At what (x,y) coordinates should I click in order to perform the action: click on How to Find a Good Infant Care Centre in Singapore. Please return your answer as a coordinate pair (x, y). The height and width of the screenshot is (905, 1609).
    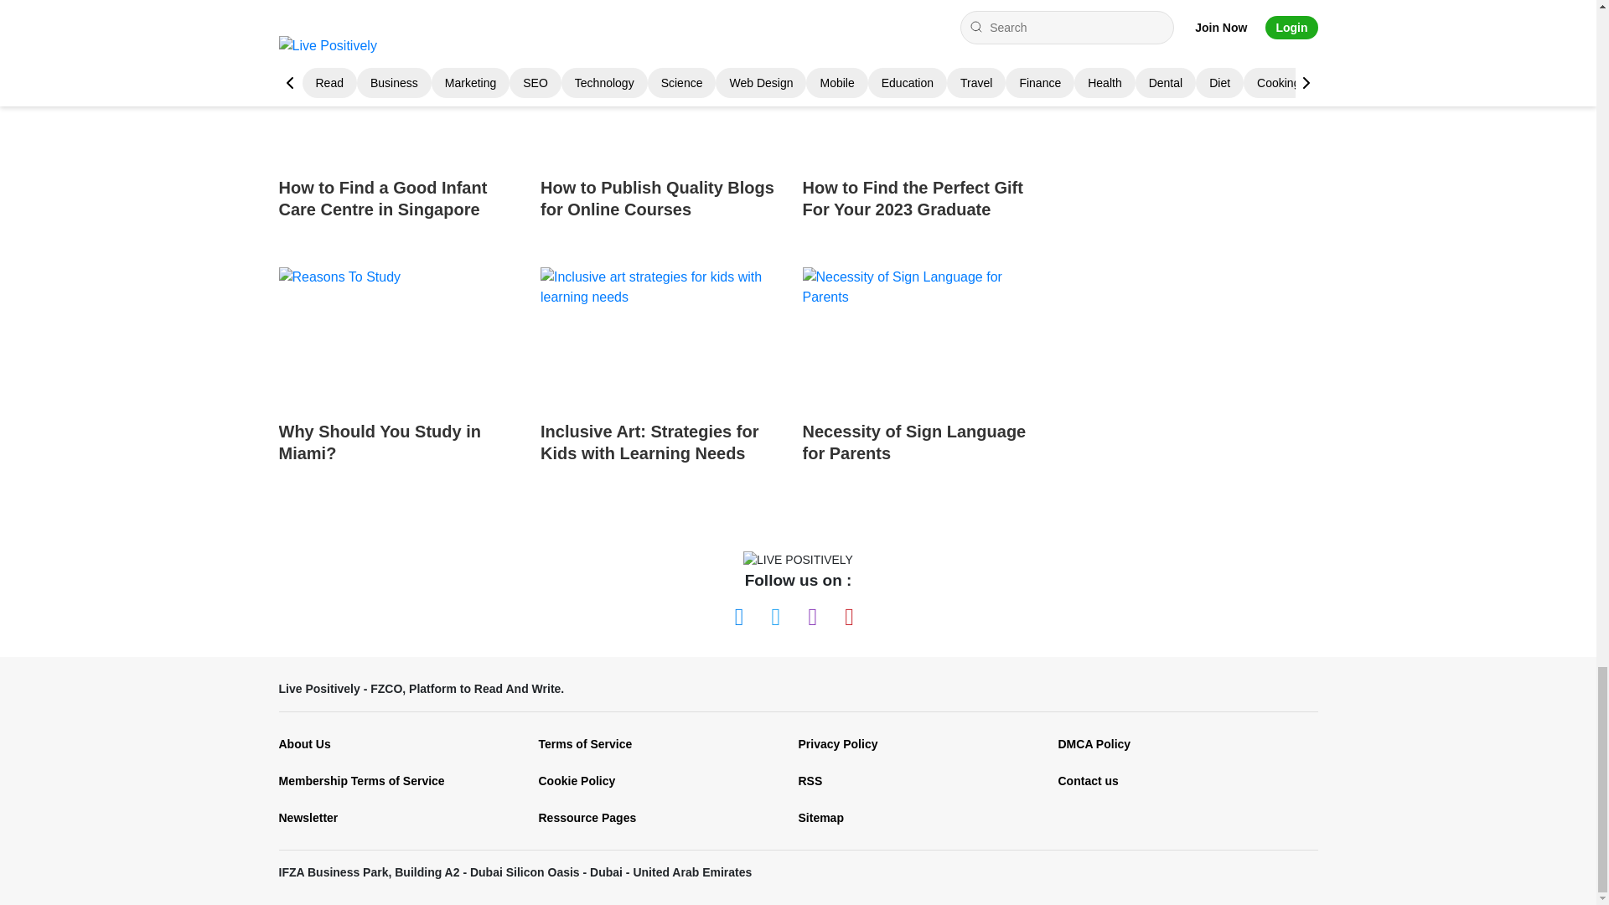
    Looking at the image, I should click on (402, 137).